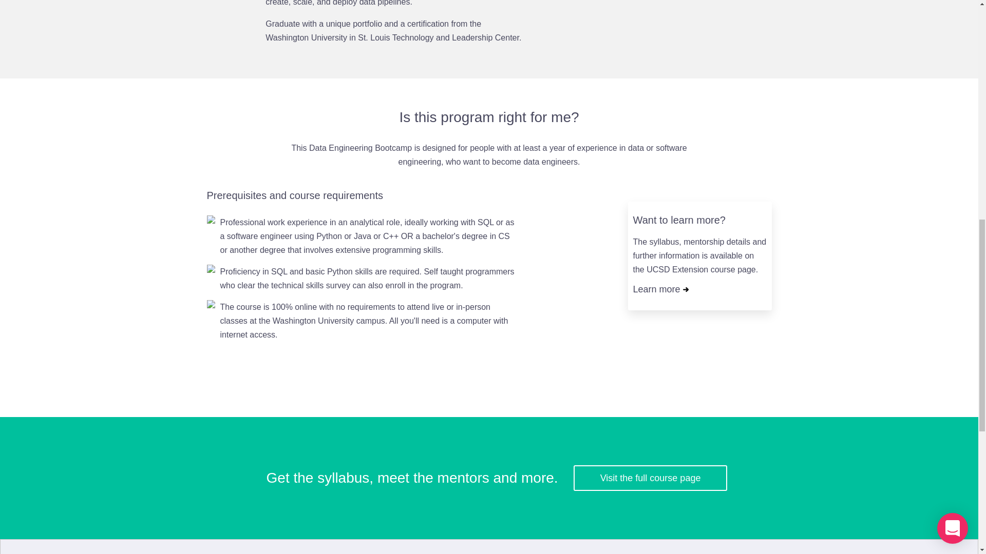 This screenshot has height=554, width=986. What do you see at coordinates (660, 289) in the screenshot?
I see `Learn more` at bounding box center [660, 289].